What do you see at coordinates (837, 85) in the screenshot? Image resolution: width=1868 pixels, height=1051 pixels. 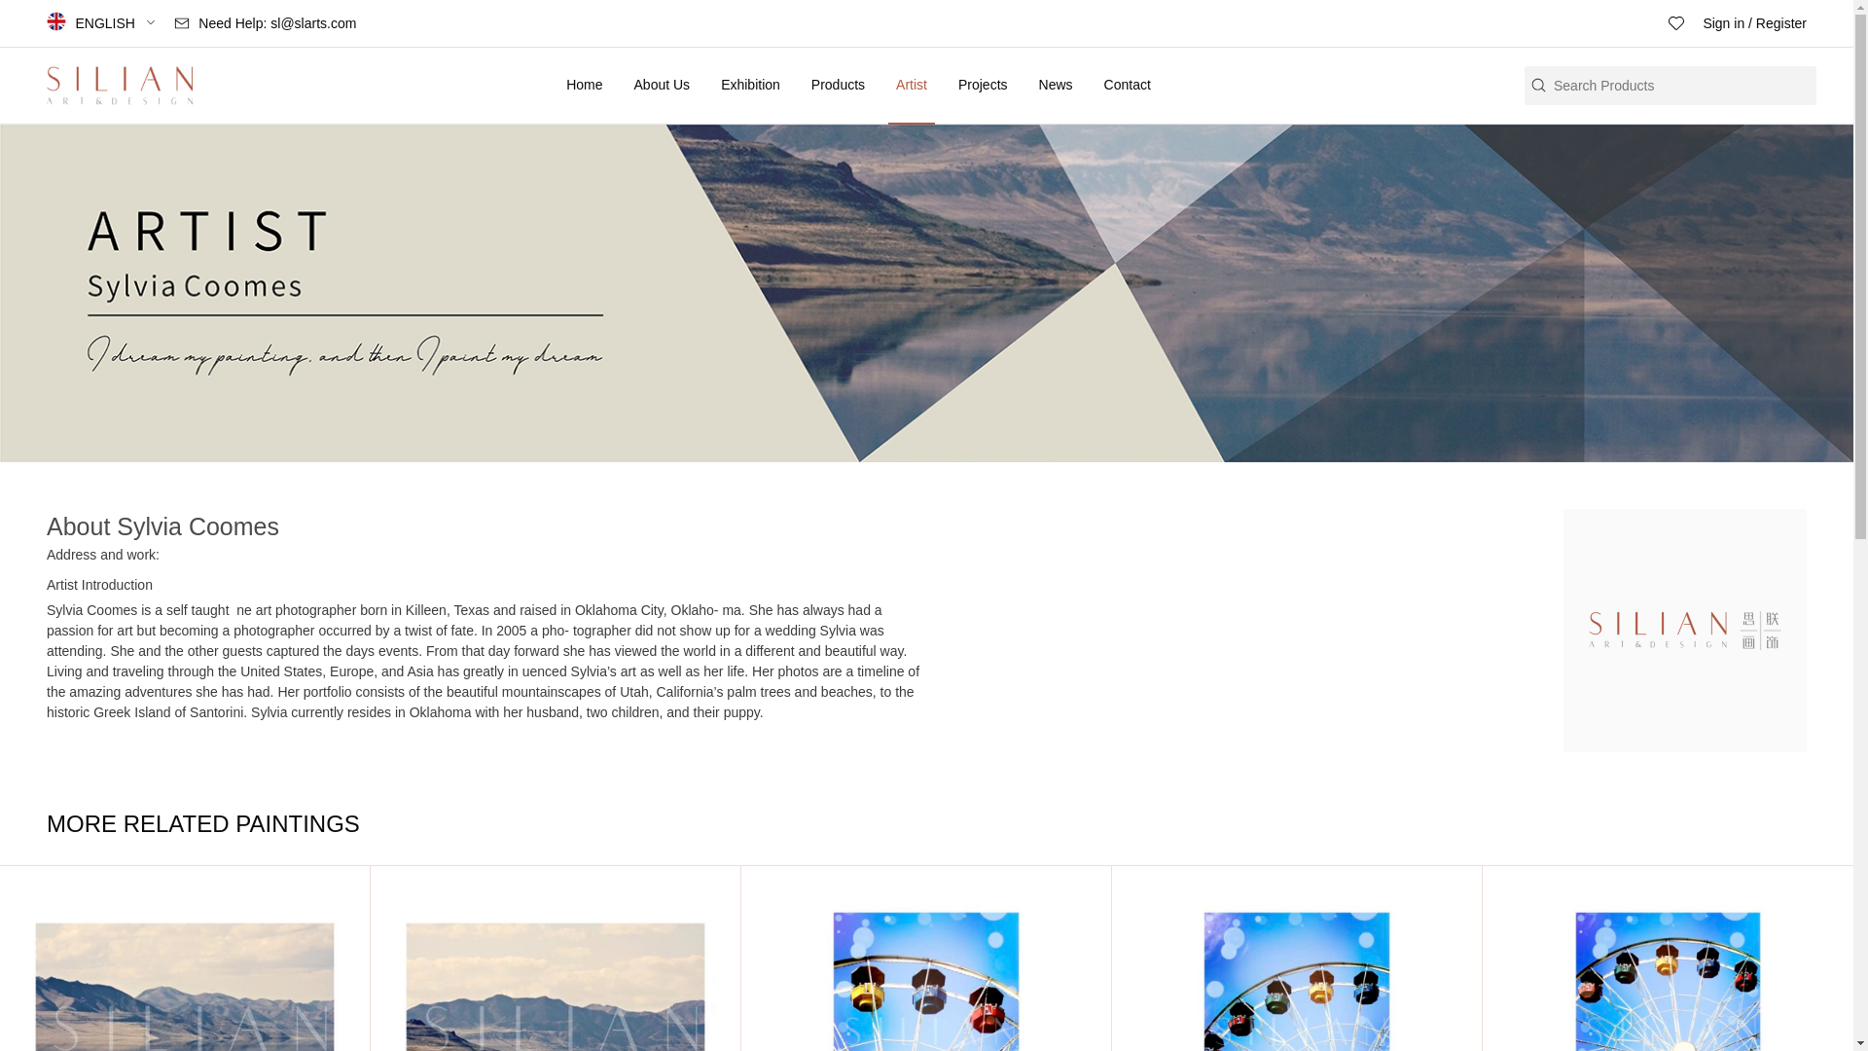 I see `Products` at bounding box center [837, 85].